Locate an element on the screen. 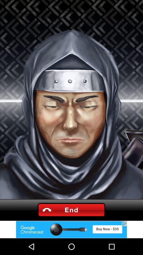  call end is located at coordinates (71, 210).